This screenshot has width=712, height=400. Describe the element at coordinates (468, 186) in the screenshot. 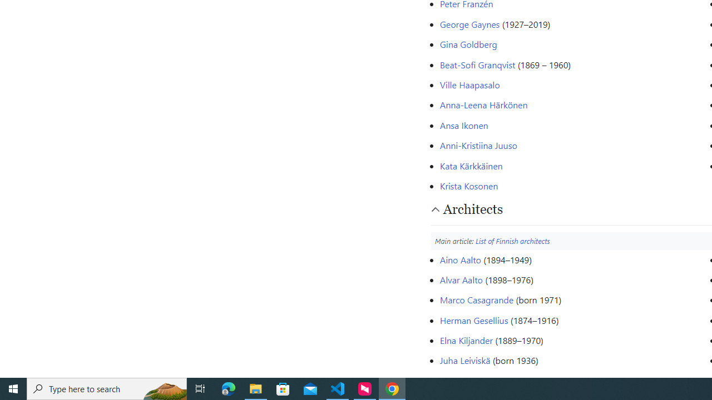

I see `Krista Kosonen` at that location.